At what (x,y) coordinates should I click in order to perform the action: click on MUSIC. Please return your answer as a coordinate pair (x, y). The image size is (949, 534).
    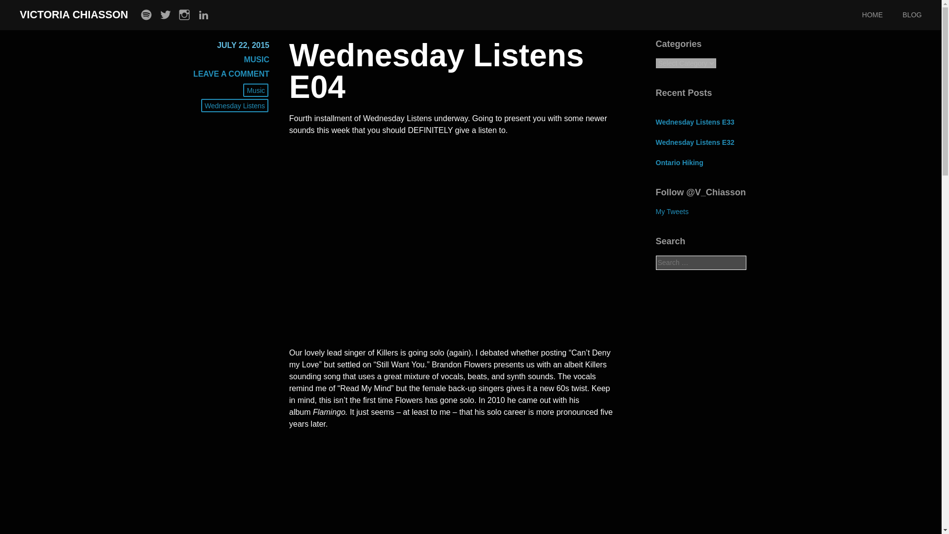
    Looking at the image, I should click on (257, 59).